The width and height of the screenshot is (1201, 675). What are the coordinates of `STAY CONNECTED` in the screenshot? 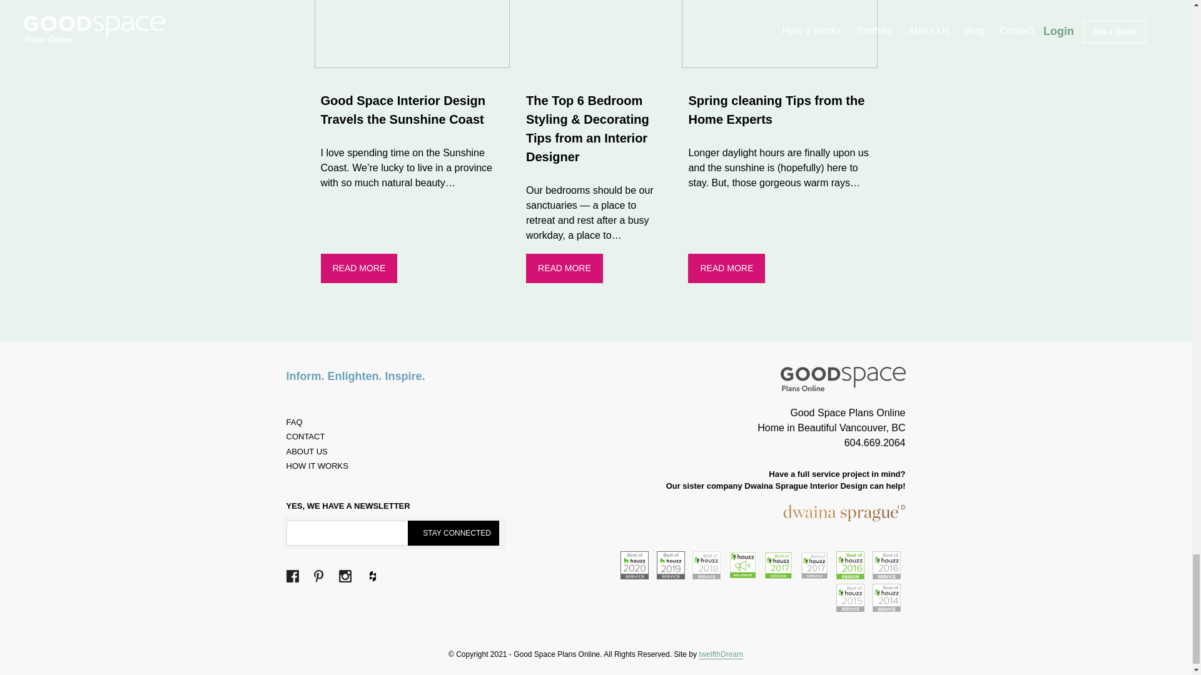 It's located at (454, 532).